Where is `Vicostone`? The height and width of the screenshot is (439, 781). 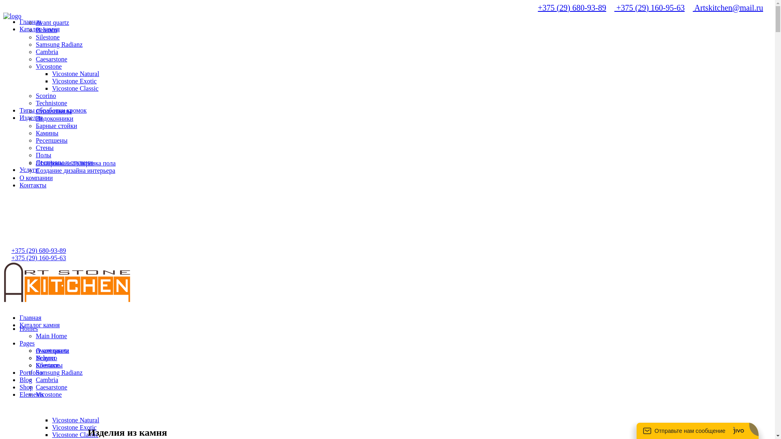 Vicostone is located at coordinates (49, 67).